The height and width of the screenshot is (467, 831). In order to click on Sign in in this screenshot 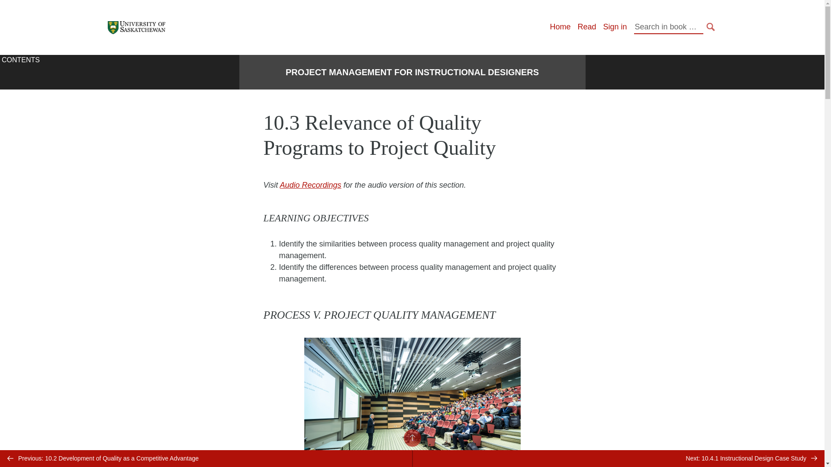, I will do `click(615, 27)`.